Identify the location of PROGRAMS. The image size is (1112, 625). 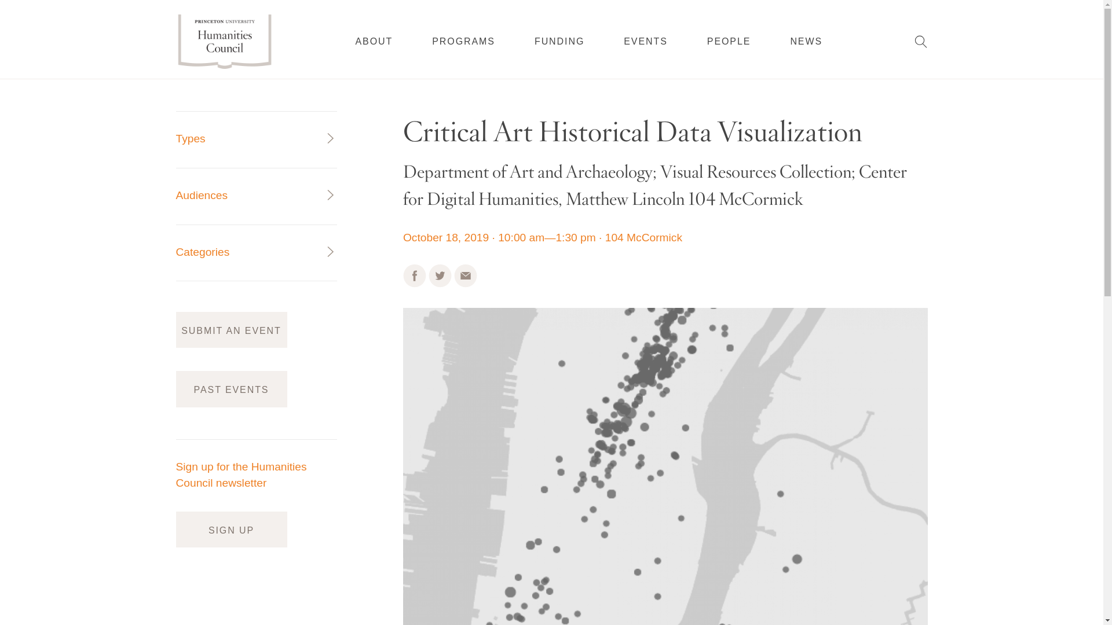
(463, 41).